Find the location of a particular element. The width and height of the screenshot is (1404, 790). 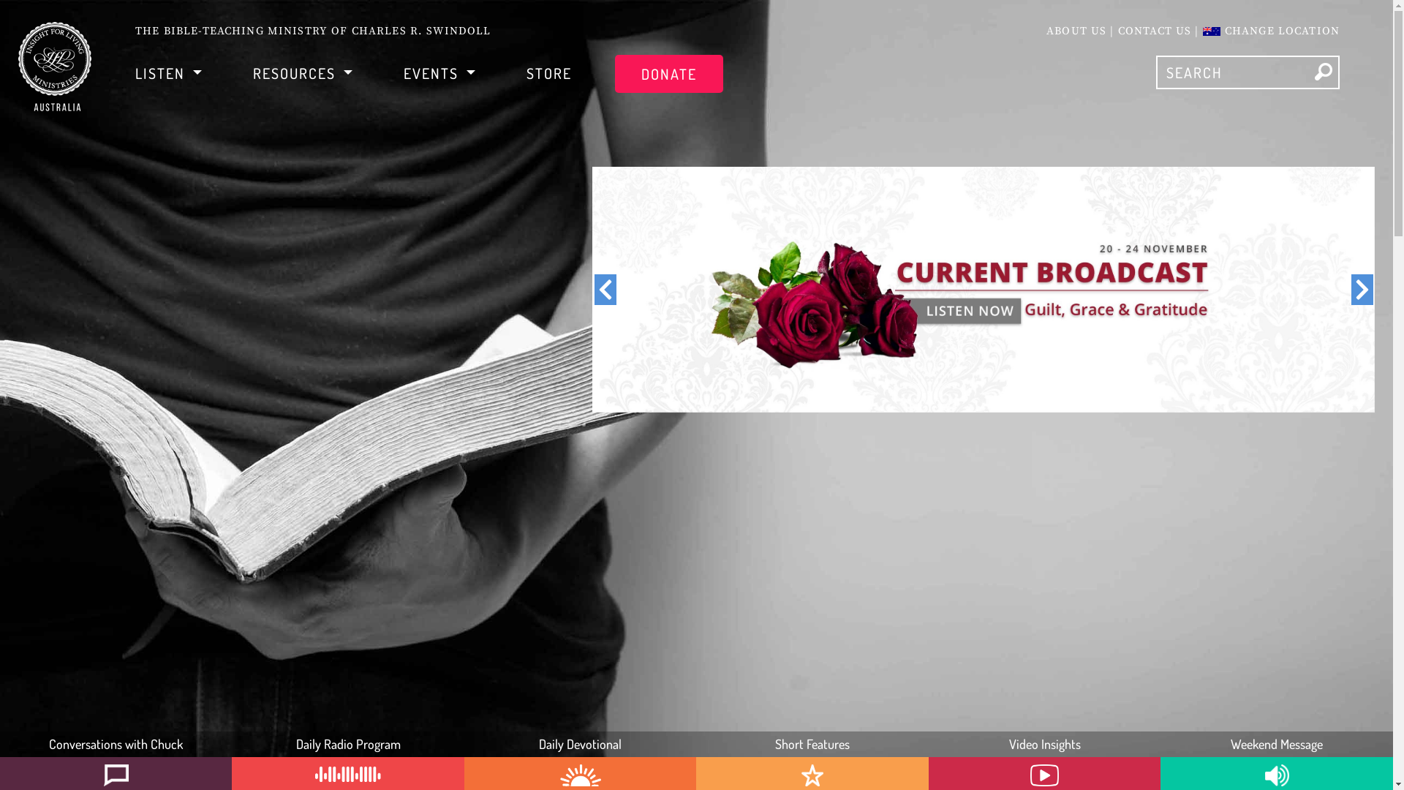

ABOUT US is located at coordinates (1076, 31).